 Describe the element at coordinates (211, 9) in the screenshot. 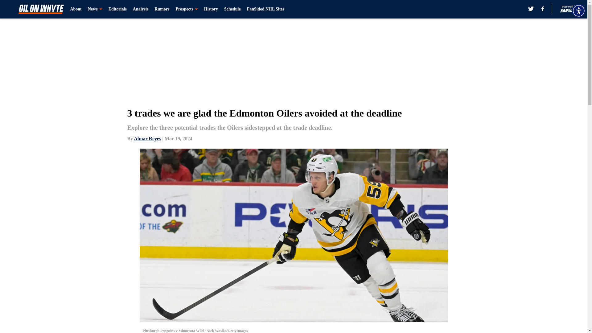

I see `History` at that location.